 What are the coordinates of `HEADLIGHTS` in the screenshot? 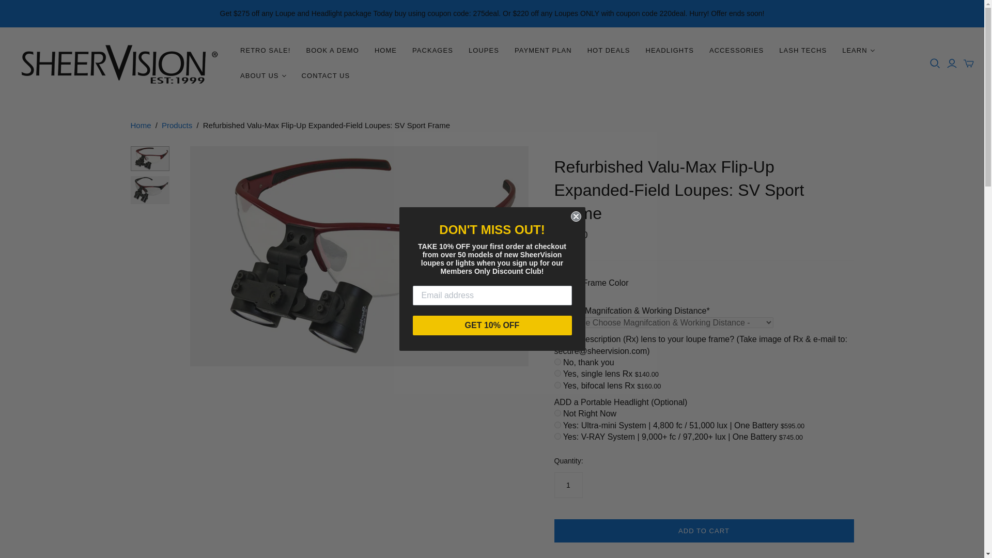 It's located at (670, 51).